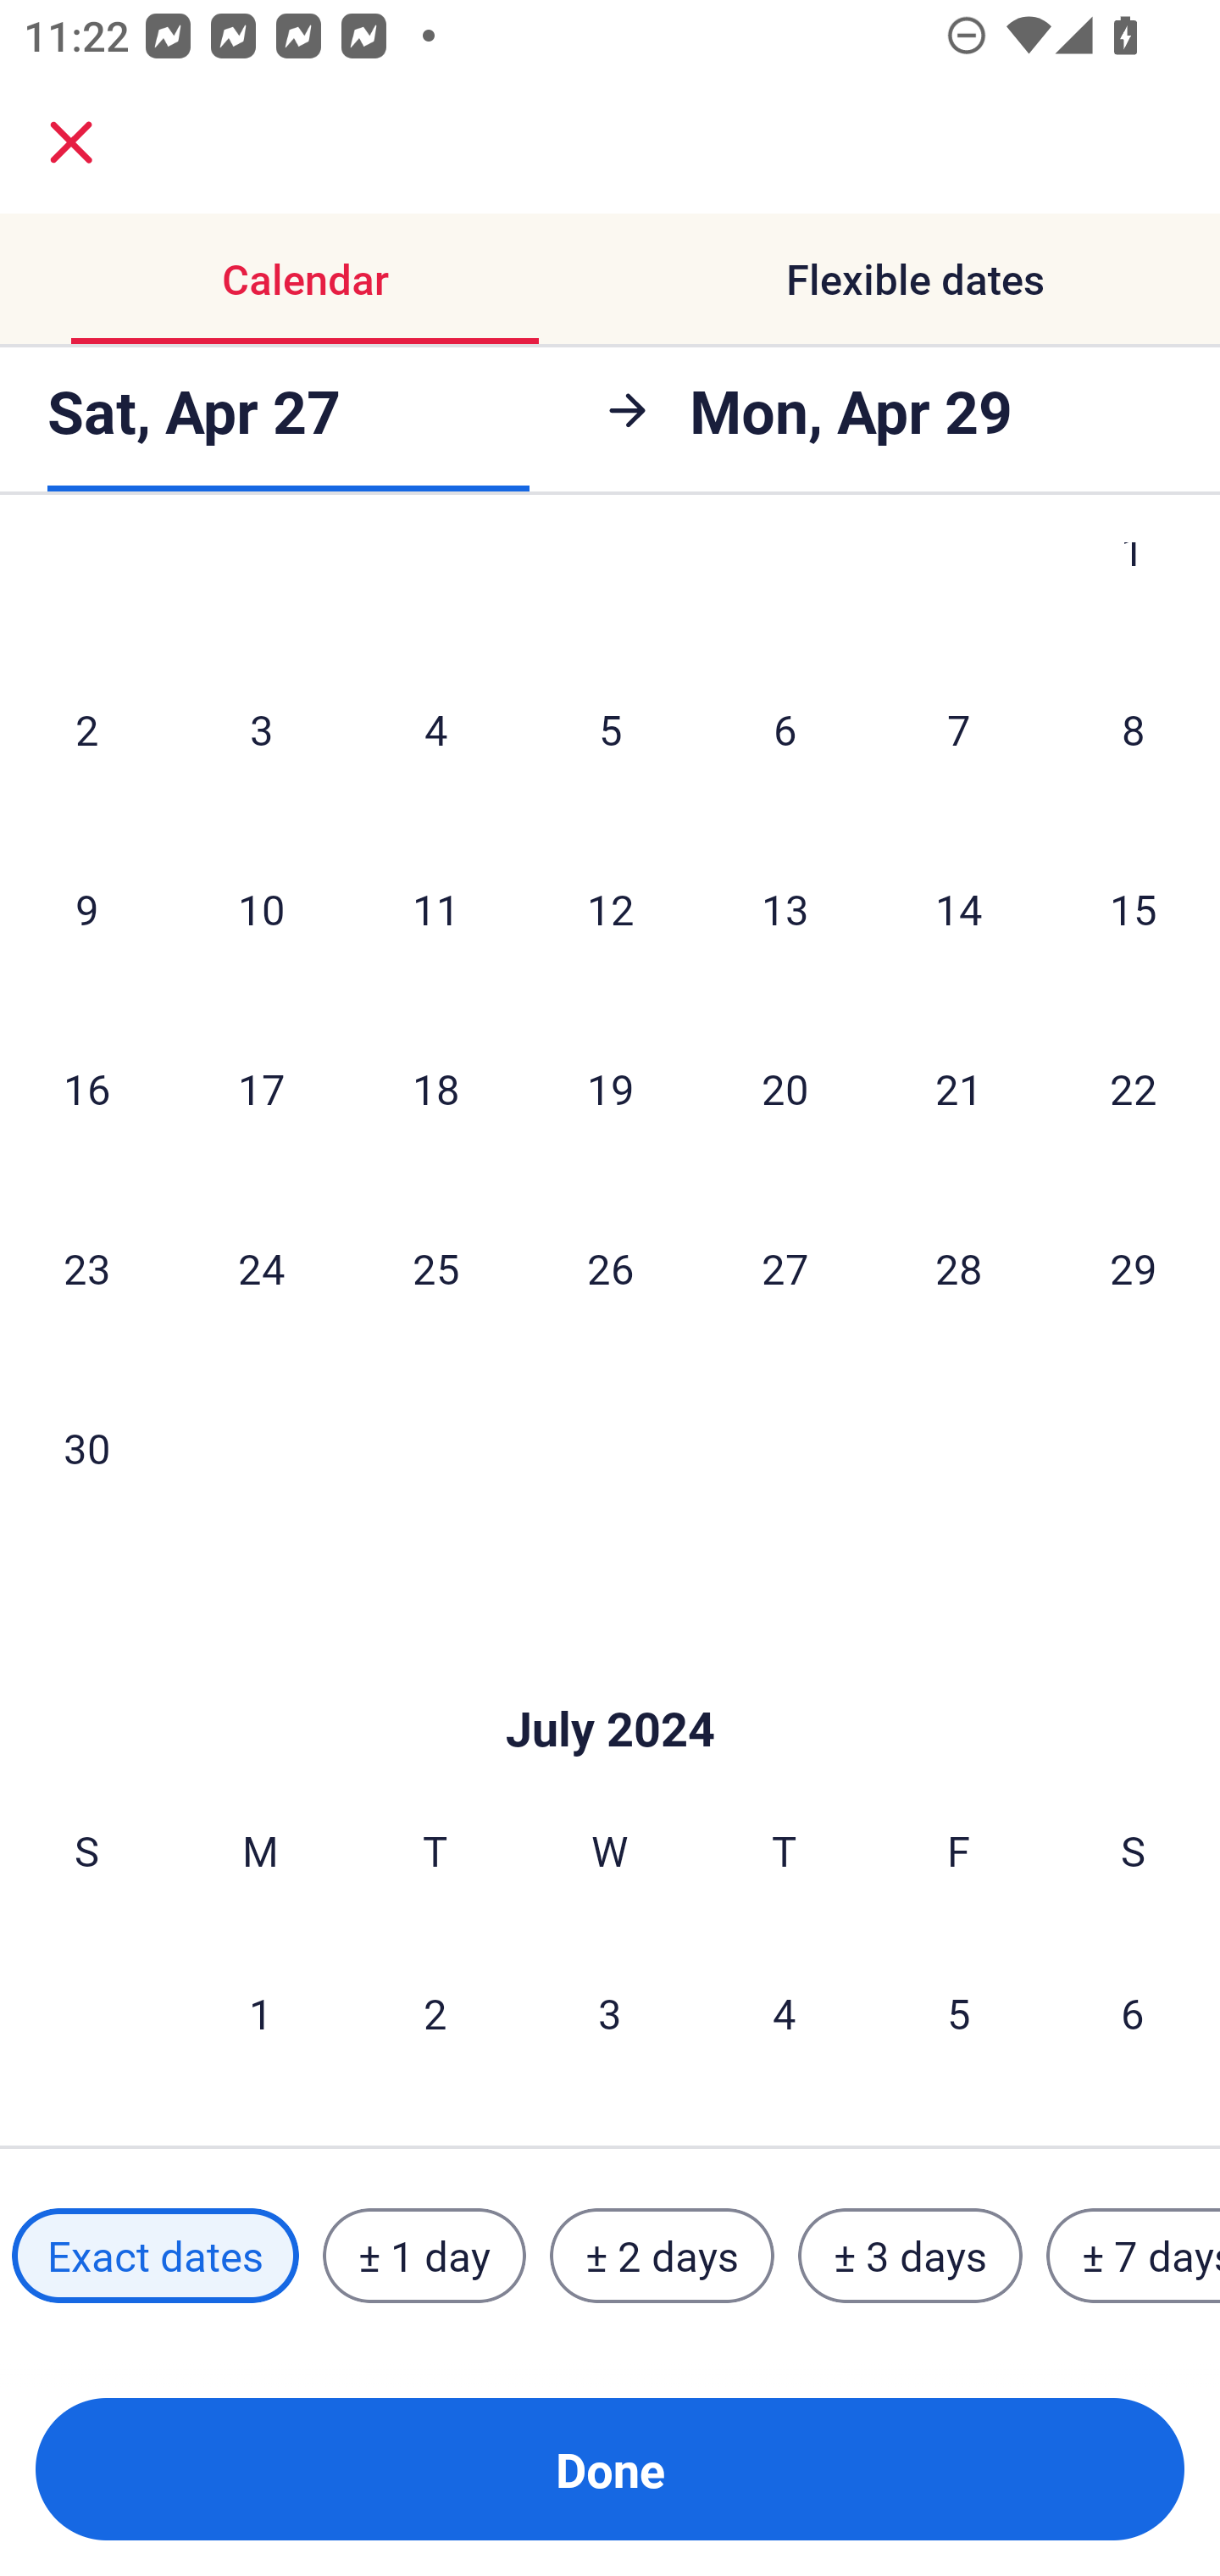 The height and width of the screenshot is (2576, 1220). I want to click on 28 Friday, June 28, 2024, so click(959, 1269).